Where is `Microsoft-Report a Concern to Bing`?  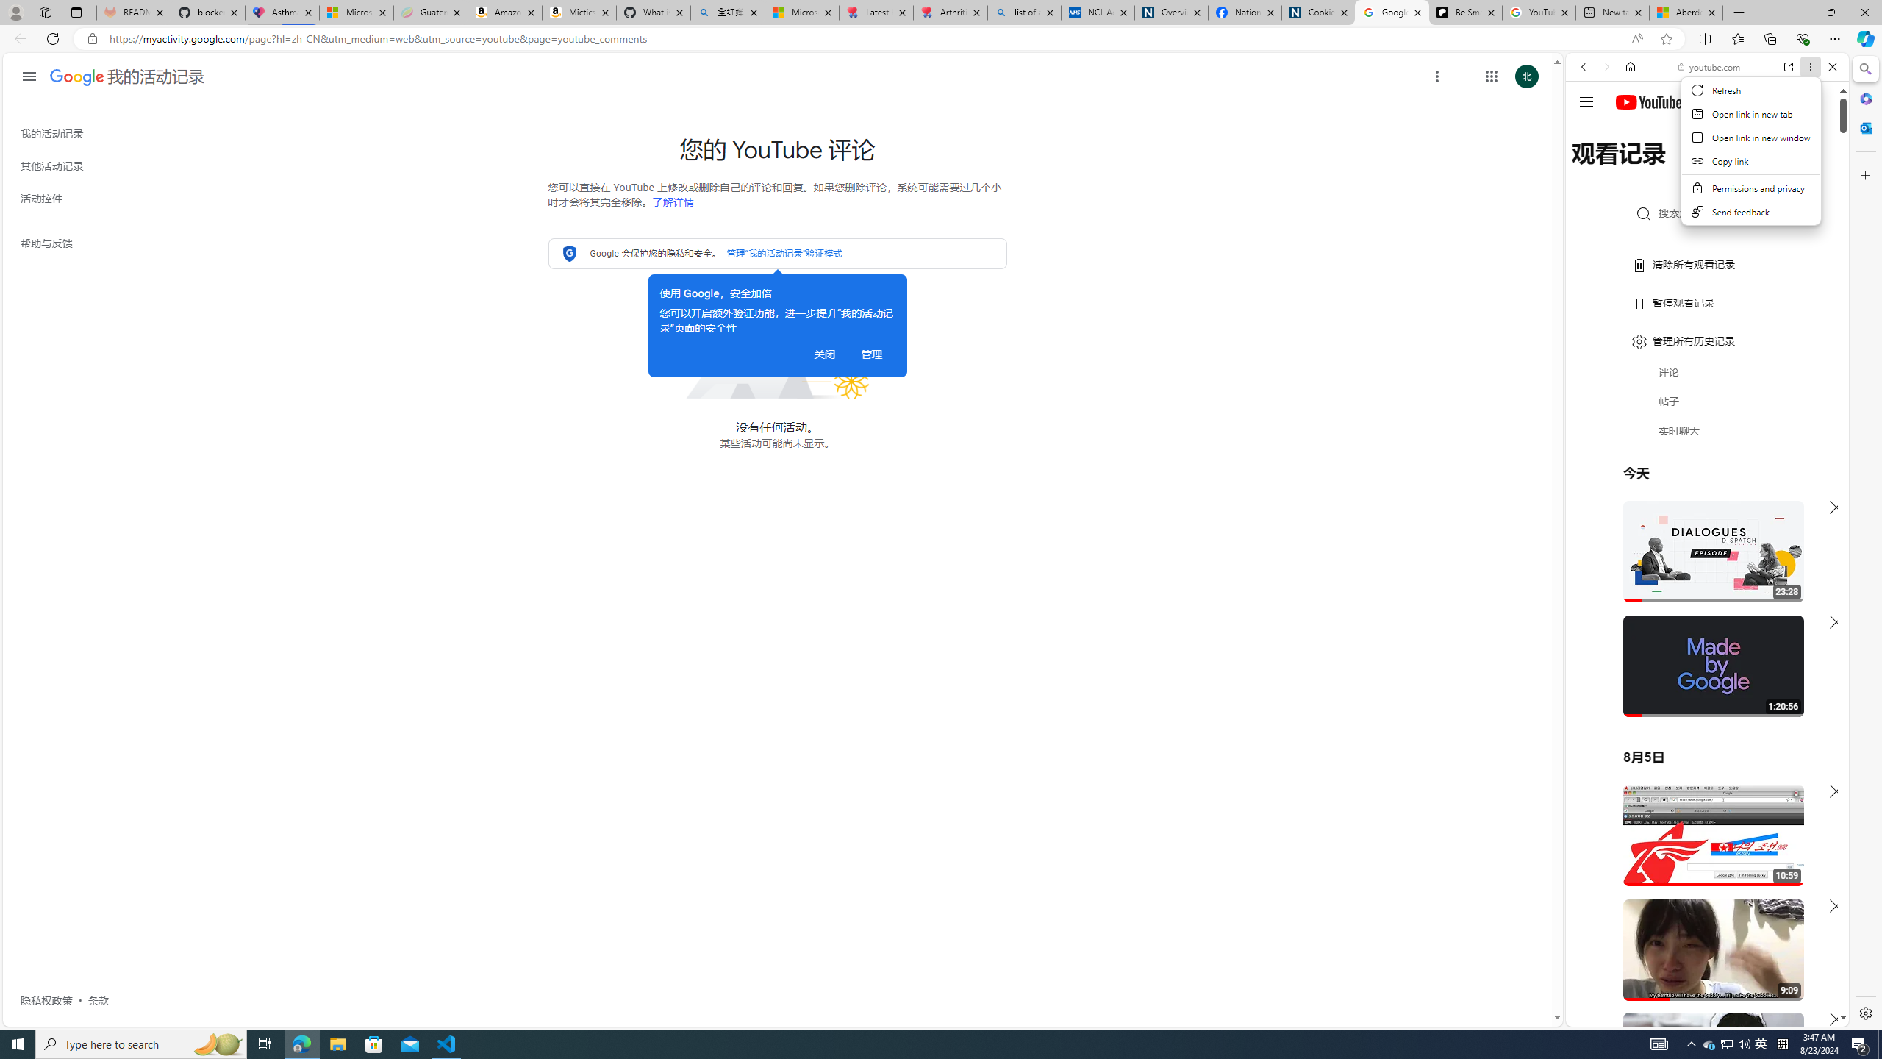 Microsoft-Report a Concern to Bing is located at coordinates (355, 13).